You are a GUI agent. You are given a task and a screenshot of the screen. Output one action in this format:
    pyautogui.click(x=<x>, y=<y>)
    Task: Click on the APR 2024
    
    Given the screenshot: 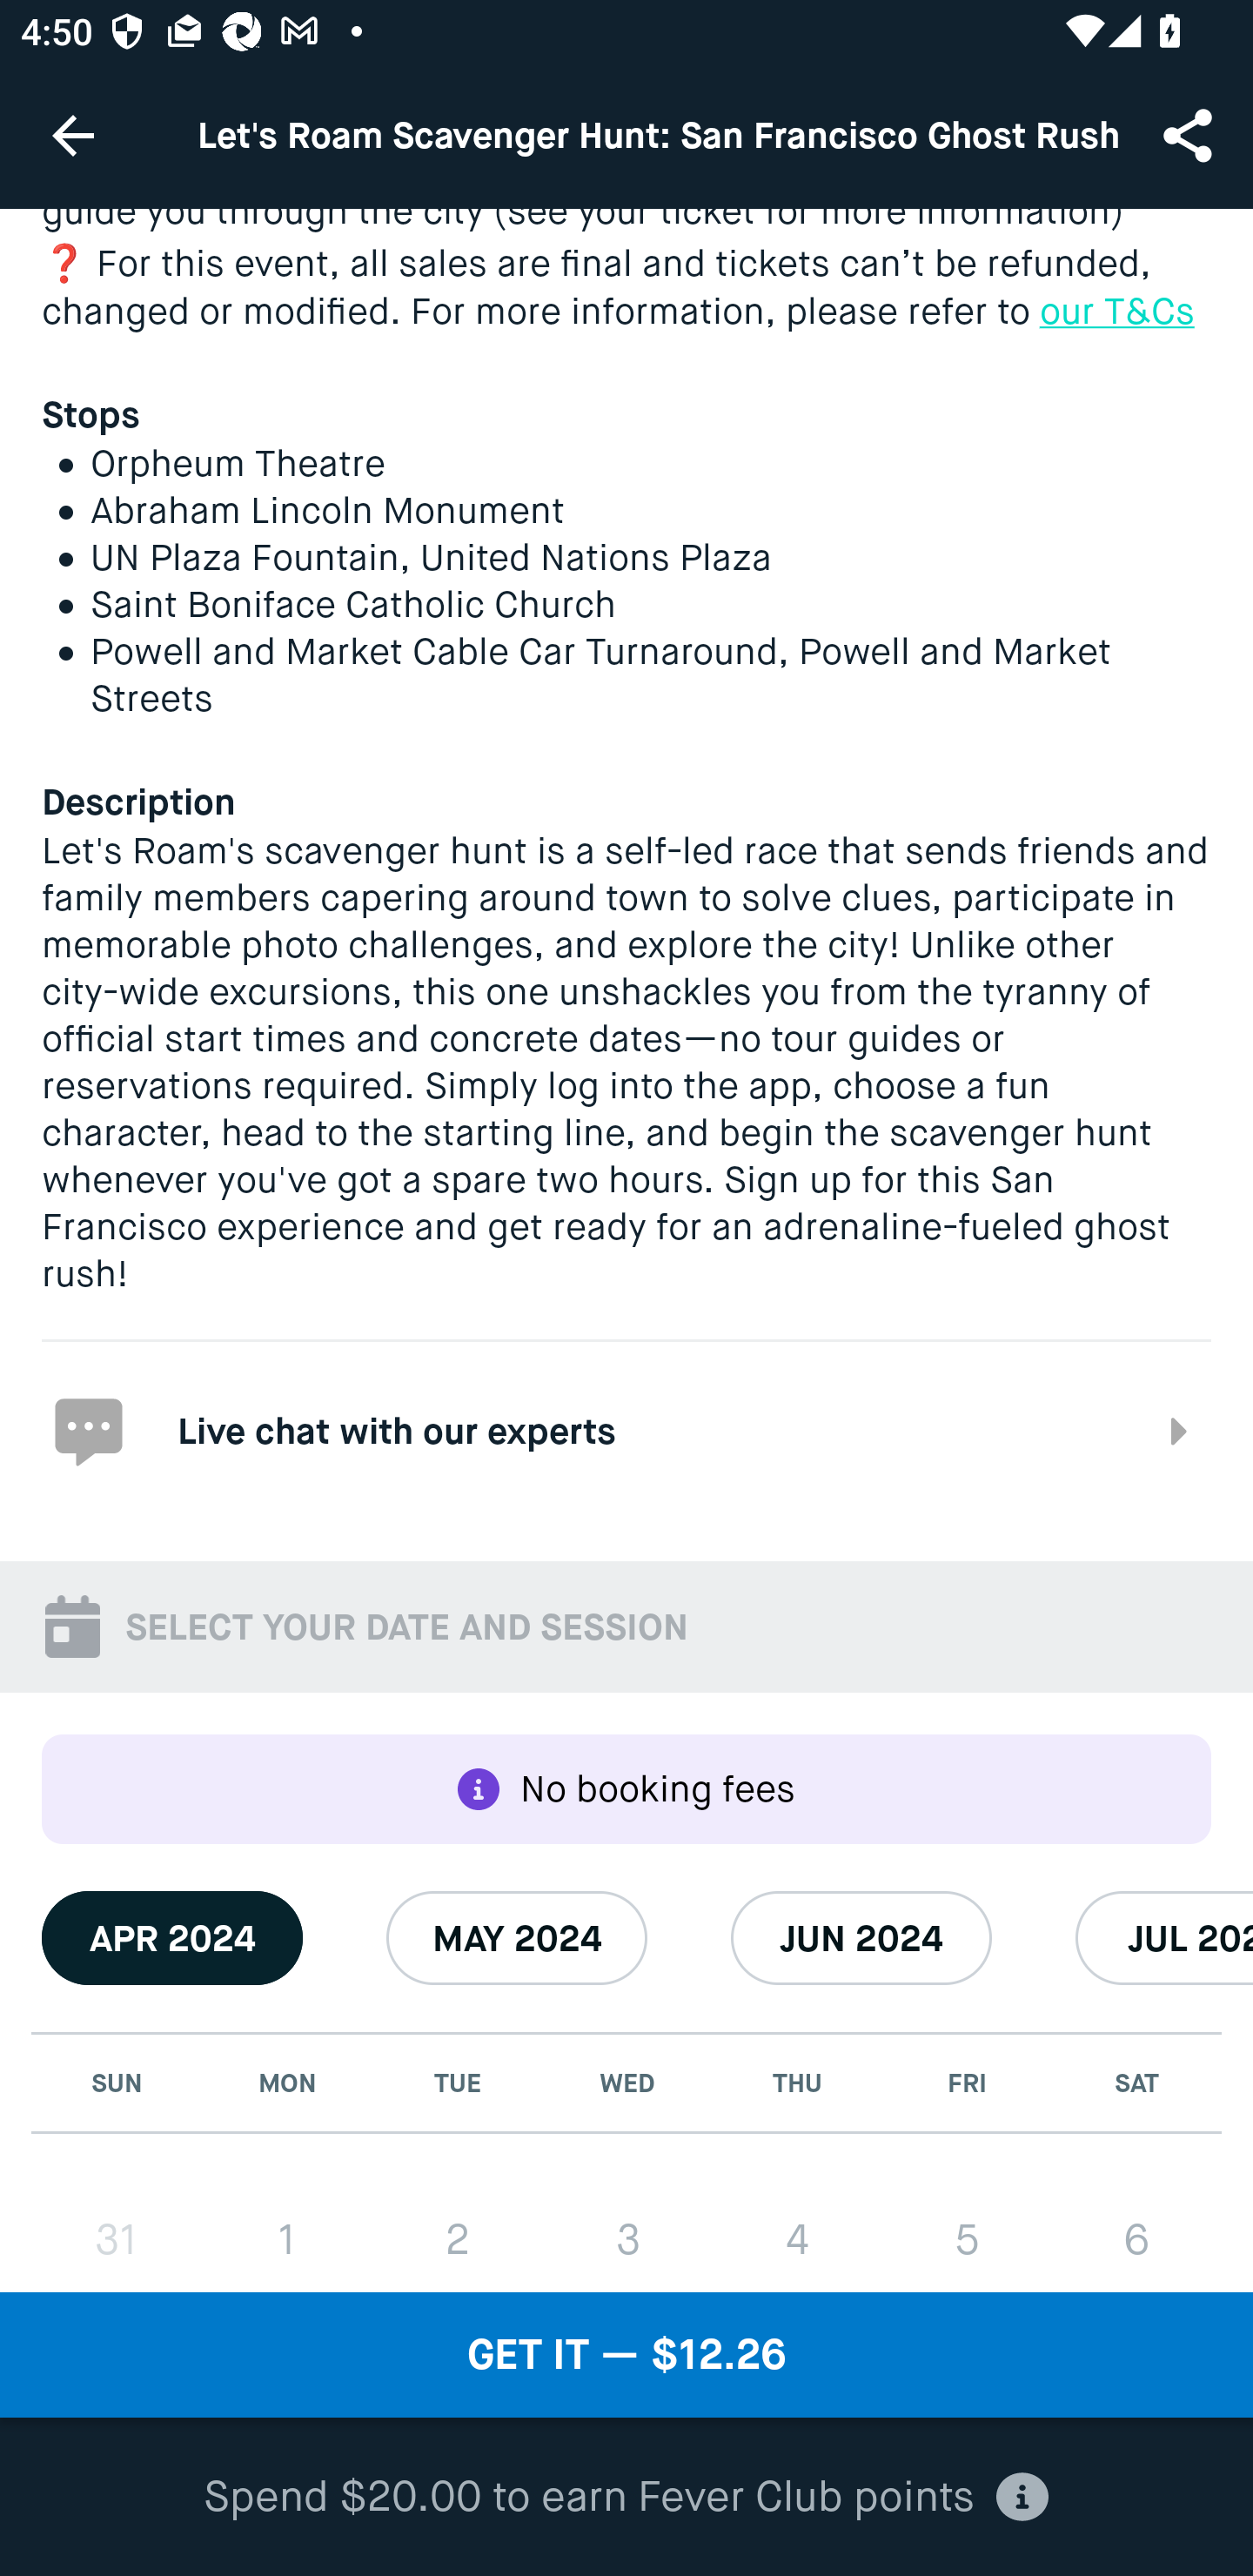 What is the action you would take?
    pyautogui.click(x=172, y=1937)
    